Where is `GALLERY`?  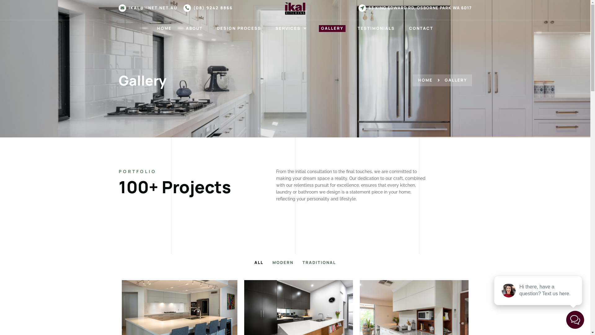
GALLERY is located at coordinates (332, 29).